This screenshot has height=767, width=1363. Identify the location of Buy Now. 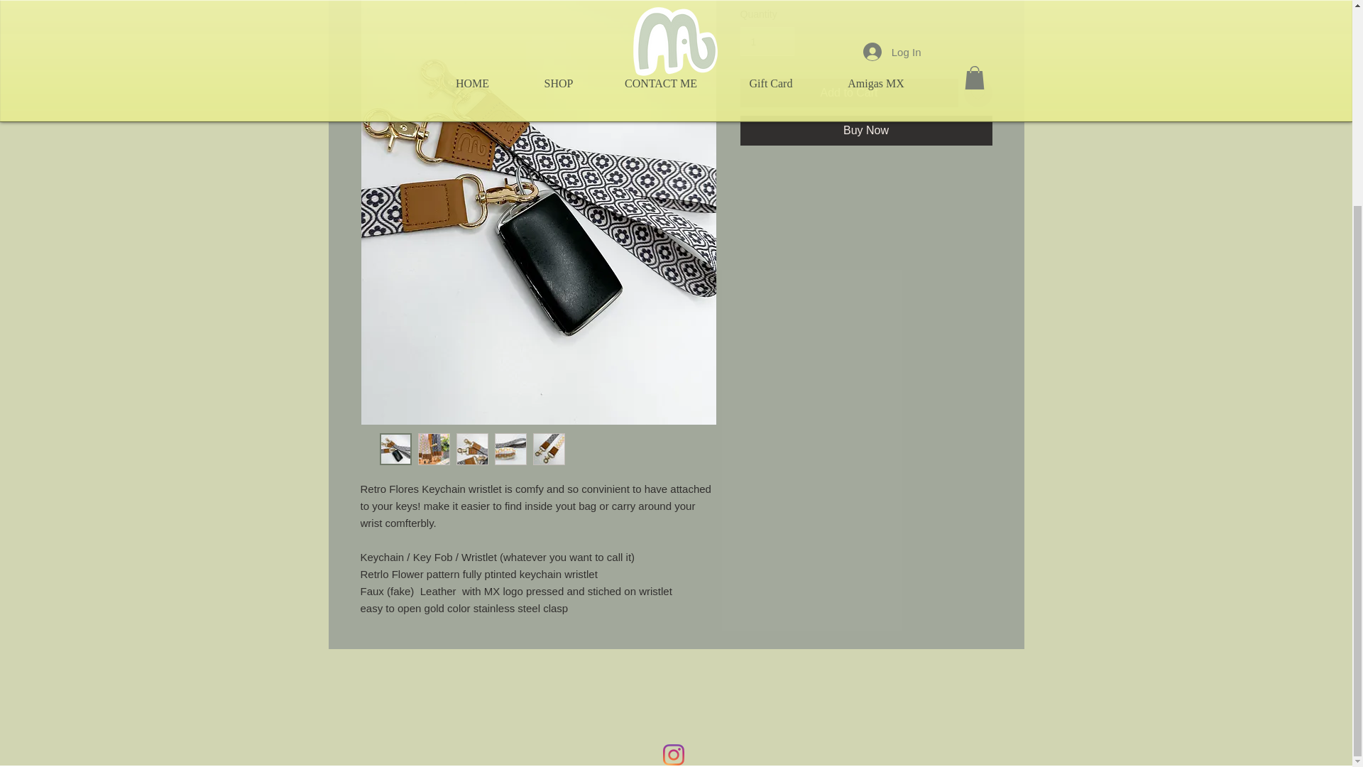
(866, 131).